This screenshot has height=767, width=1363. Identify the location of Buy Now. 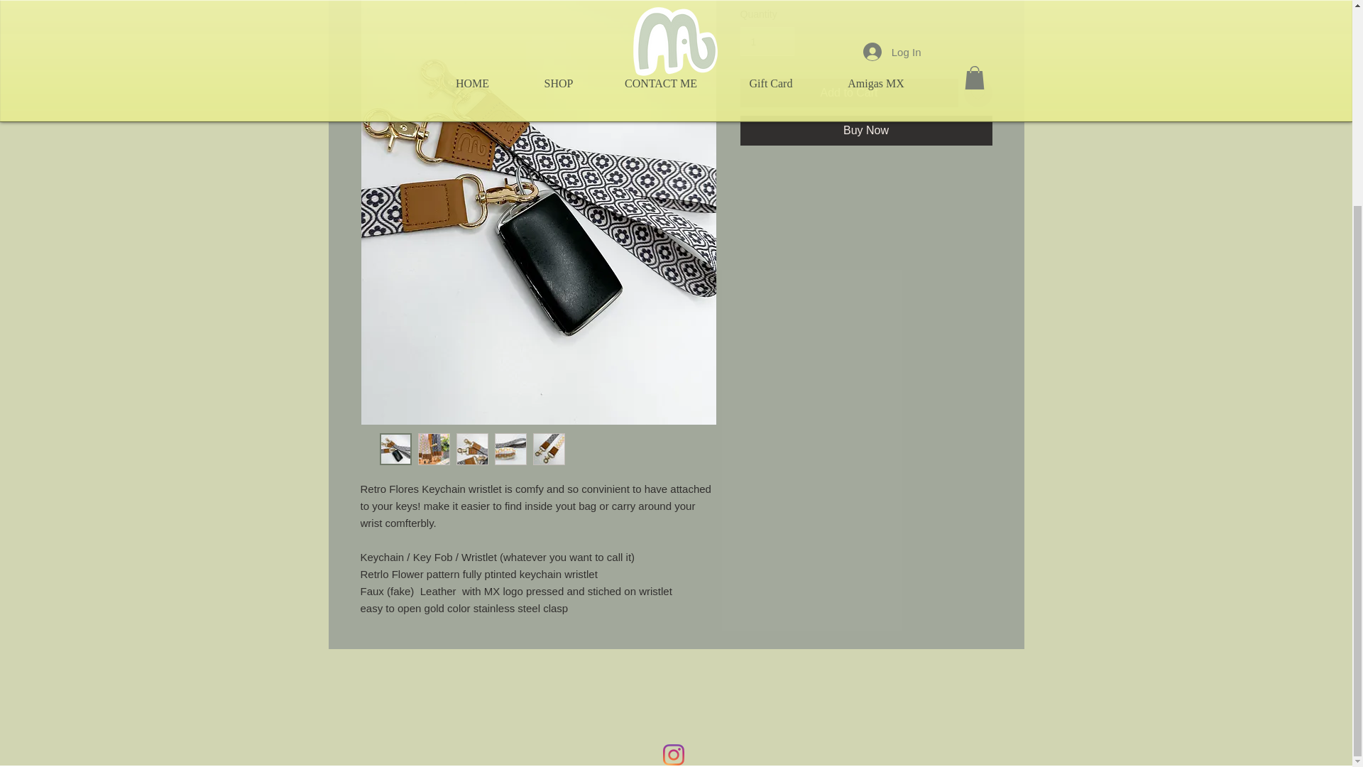
(866, 131).